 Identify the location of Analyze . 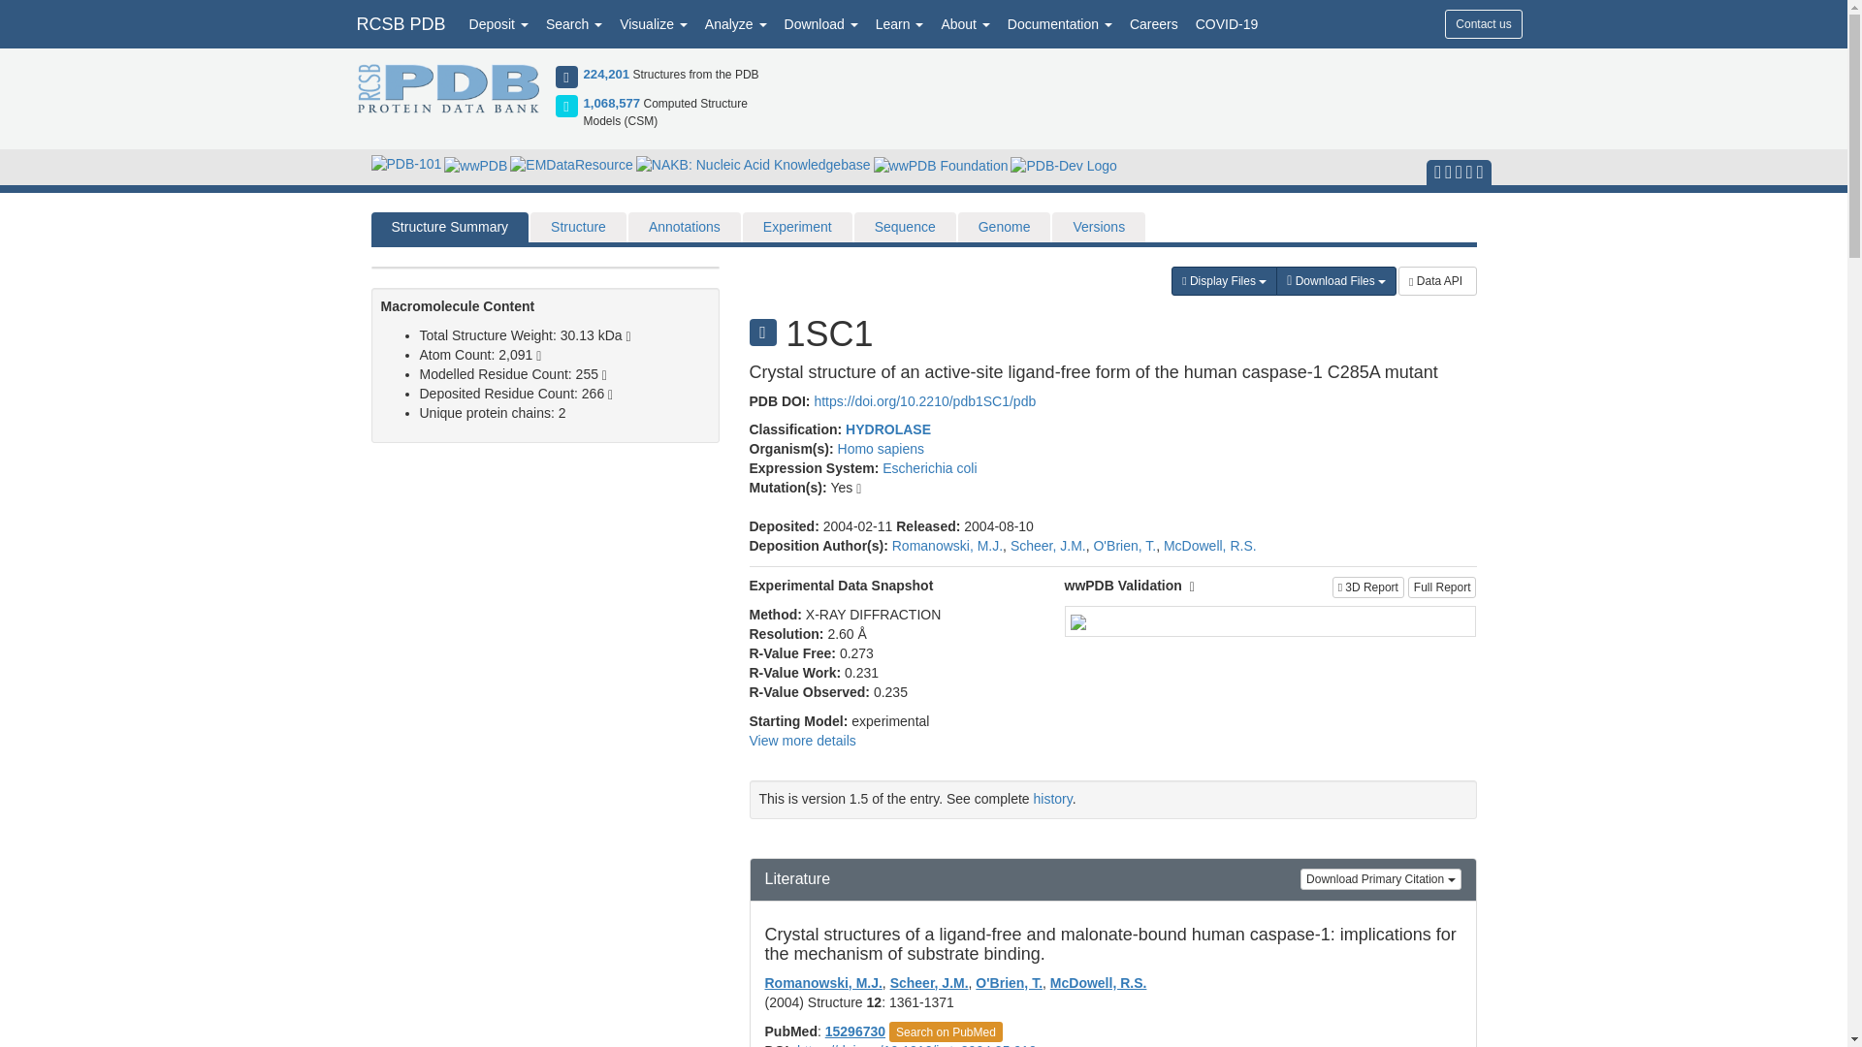
(736, 23).